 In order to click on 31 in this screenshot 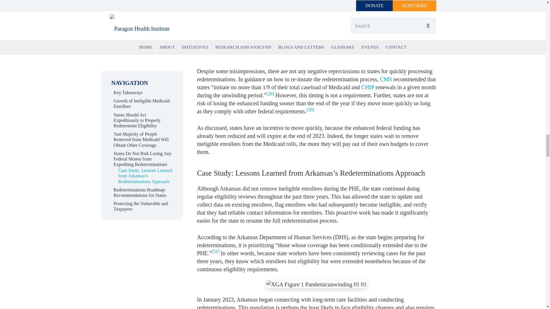, I will do `click(215, 251)`.